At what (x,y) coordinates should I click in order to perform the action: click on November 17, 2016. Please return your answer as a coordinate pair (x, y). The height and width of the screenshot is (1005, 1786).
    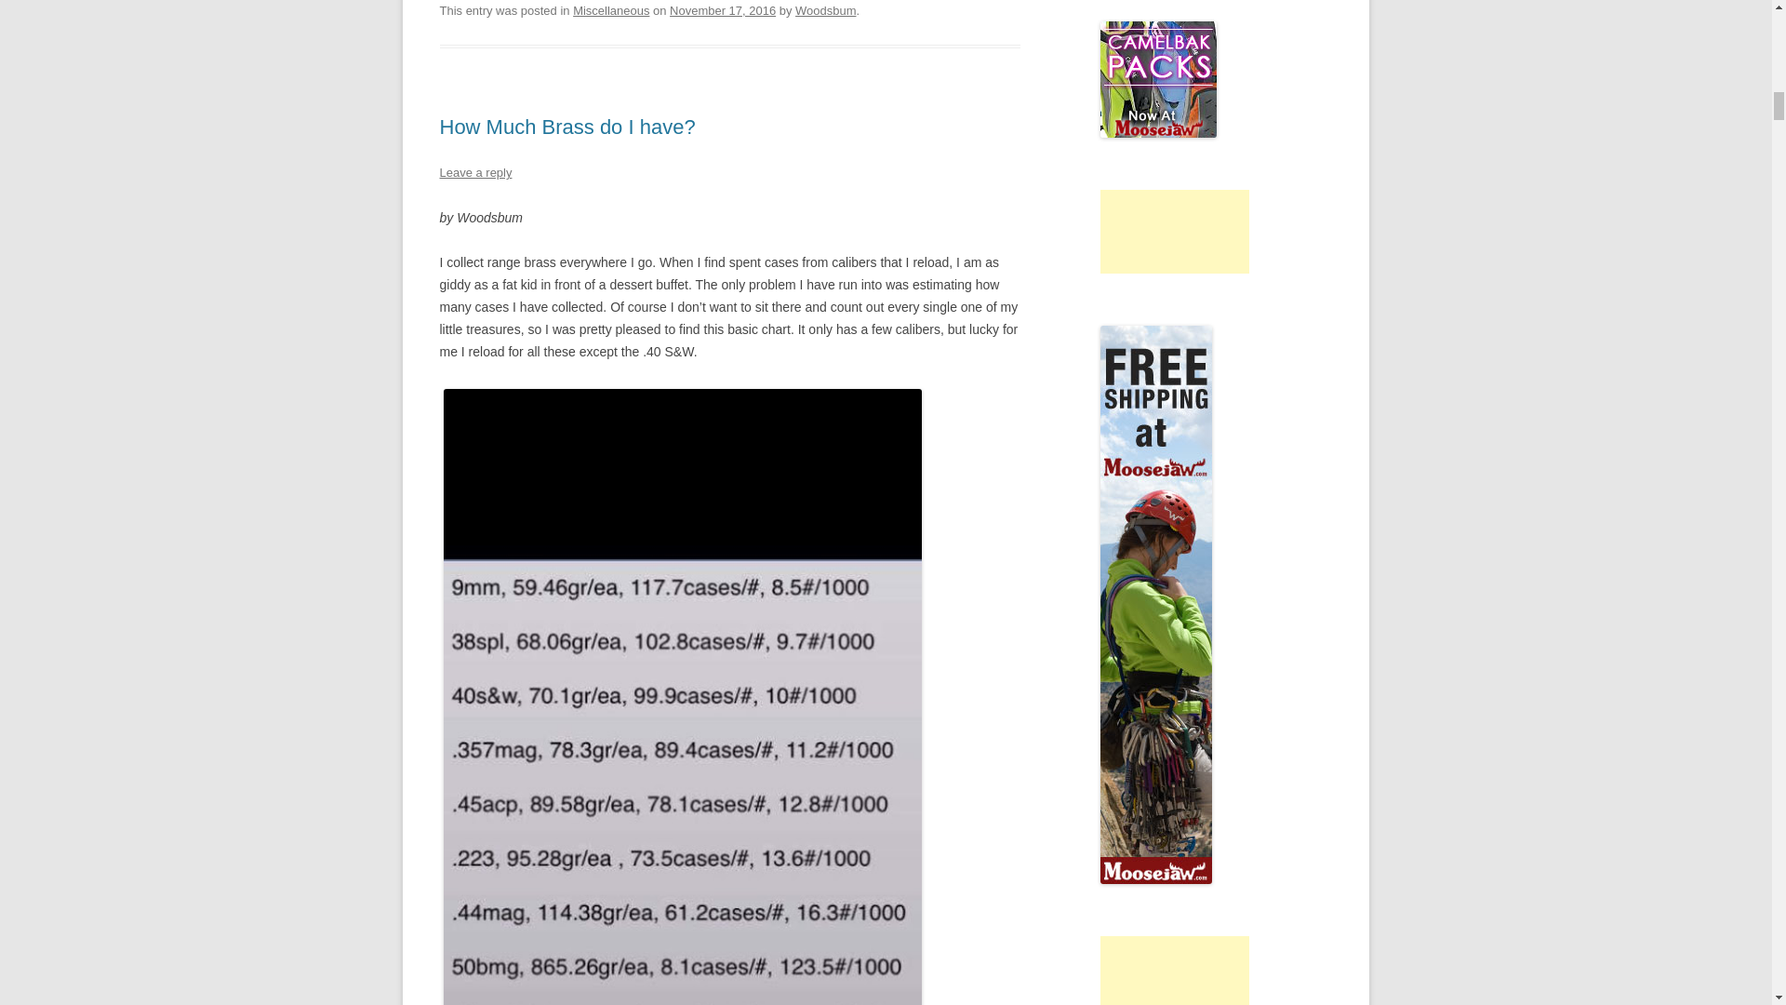
    Looking at the image, I should click on (722, 11).